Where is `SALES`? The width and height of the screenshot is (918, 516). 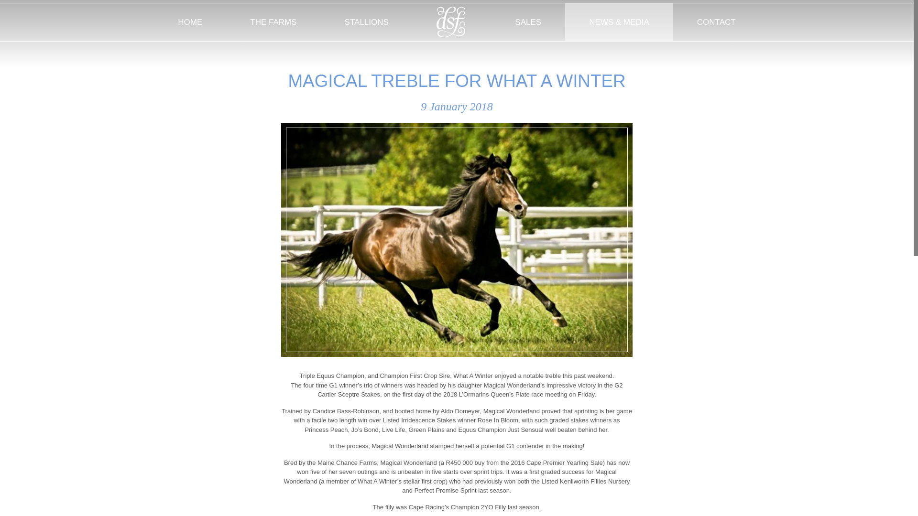 SALES is located at coordinates (528, 22).